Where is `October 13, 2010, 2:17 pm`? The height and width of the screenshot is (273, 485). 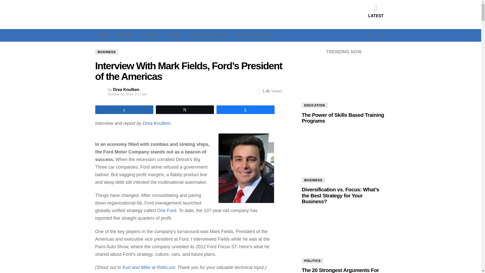
October 13, 2010, 2:17 pm is located at coordinates (118, 94).